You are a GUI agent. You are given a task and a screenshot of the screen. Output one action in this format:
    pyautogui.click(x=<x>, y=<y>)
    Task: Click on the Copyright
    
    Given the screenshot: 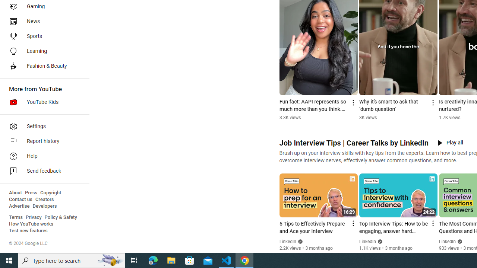 What is the action you would take?
    pyautogui.click(x=51, y=193)
    